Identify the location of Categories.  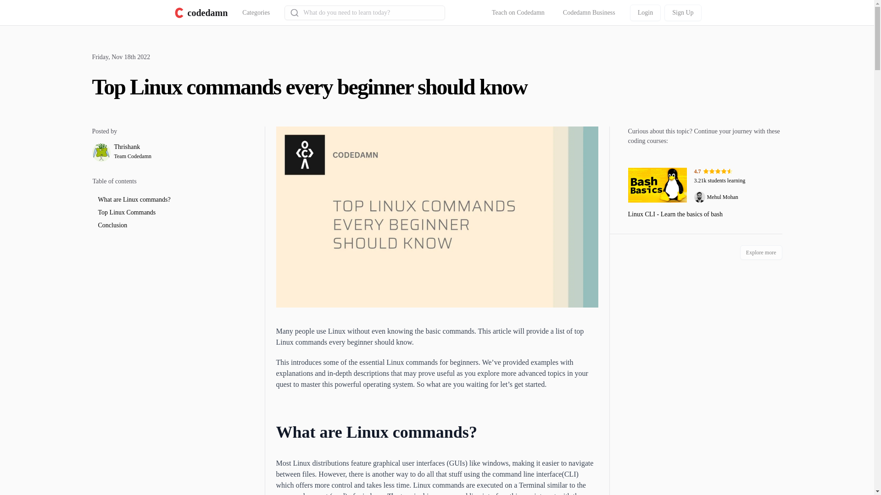
(178, 153).